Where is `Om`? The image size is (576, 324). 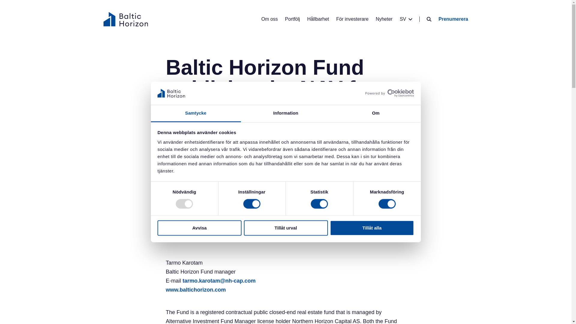
Om is located at coordinates (376, 113).